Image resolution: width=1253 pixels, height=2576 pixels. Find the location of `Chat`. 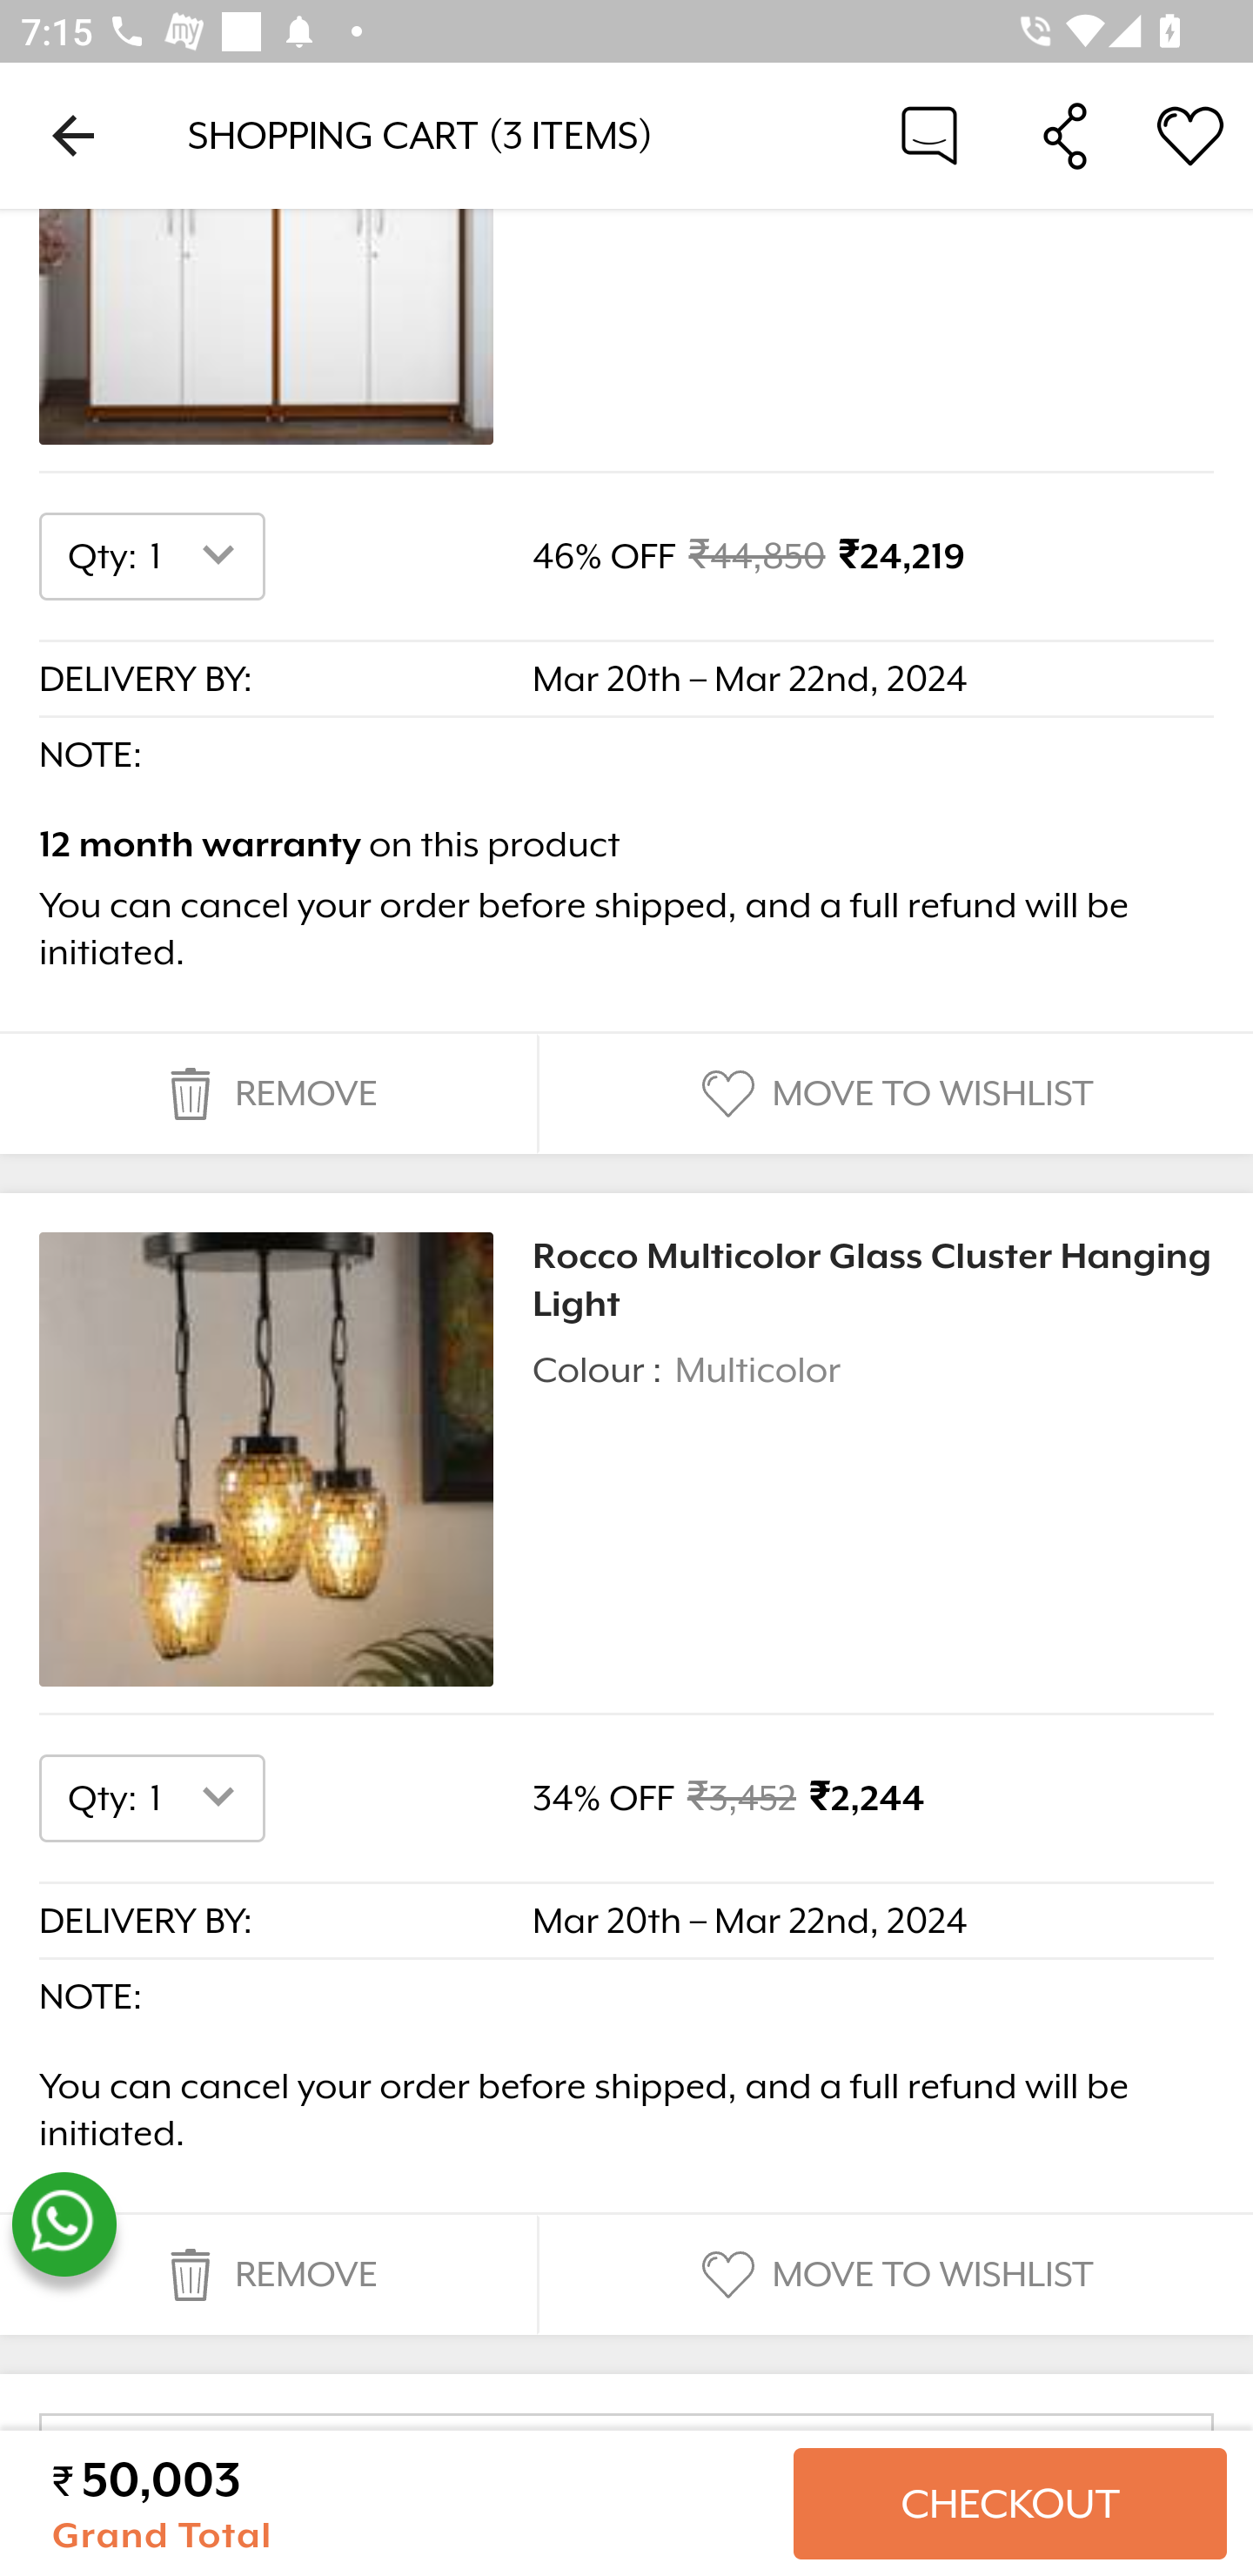

Chat is located at coordinates (929, 134).